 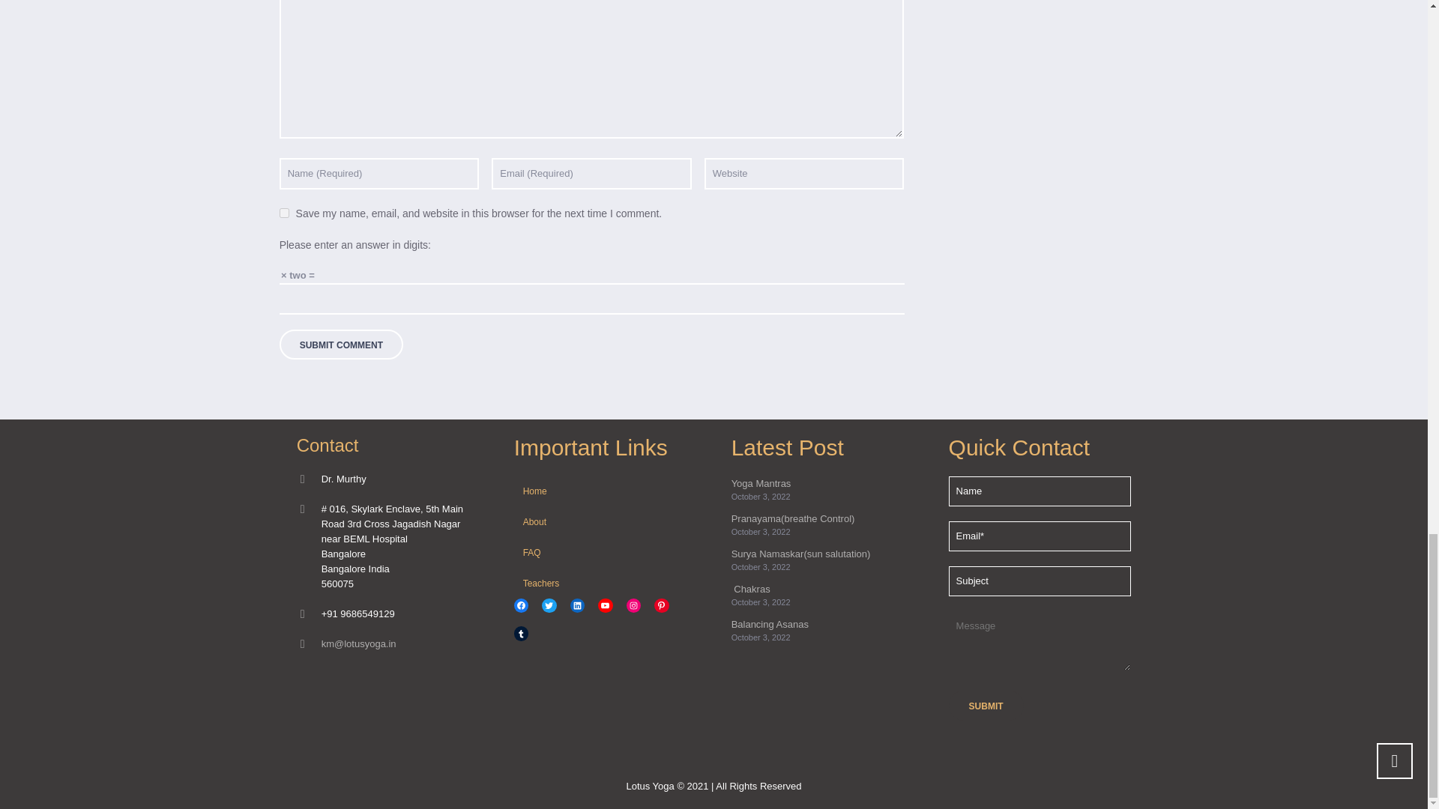 I want to click on Submit, so click(x=986, y=706).